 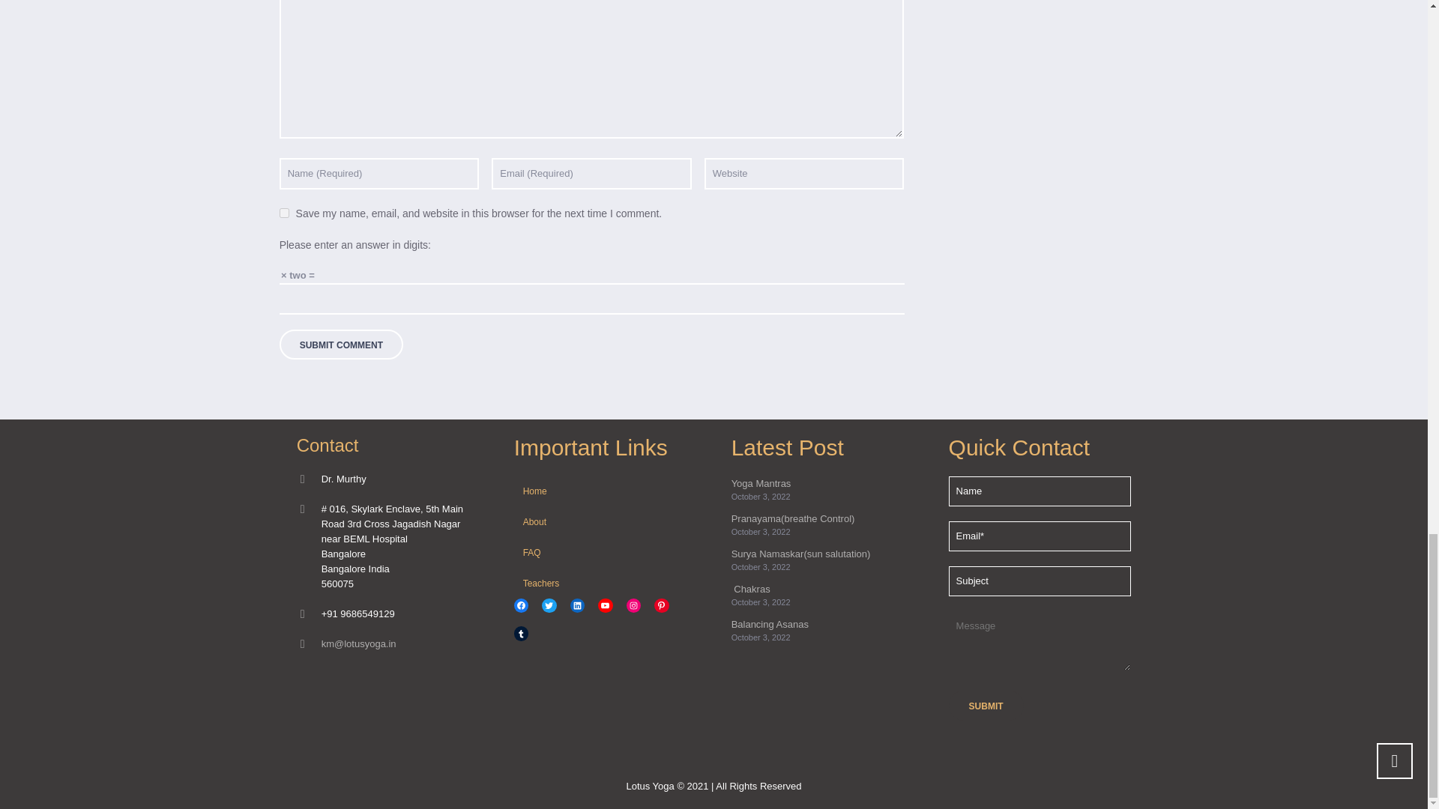 I want to click on Submit, so click(x=986, y=706).